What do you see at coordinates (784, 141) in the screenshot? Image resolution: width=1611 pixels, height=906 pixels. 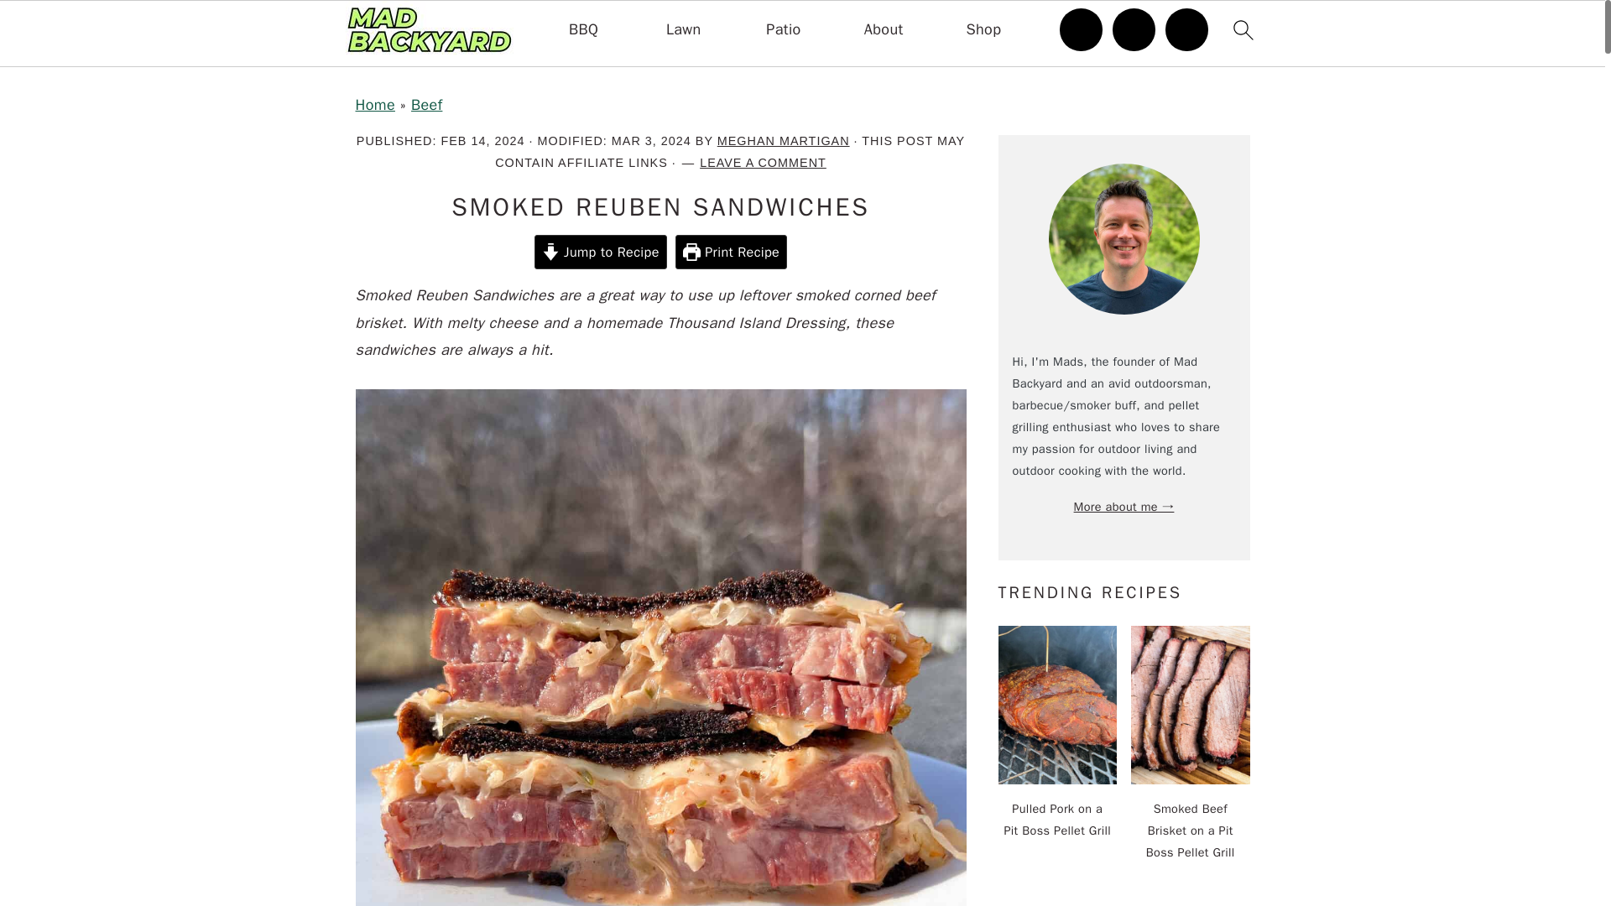 I see `MEGHAN MARTIGAN` at bounding box center [784, 141].